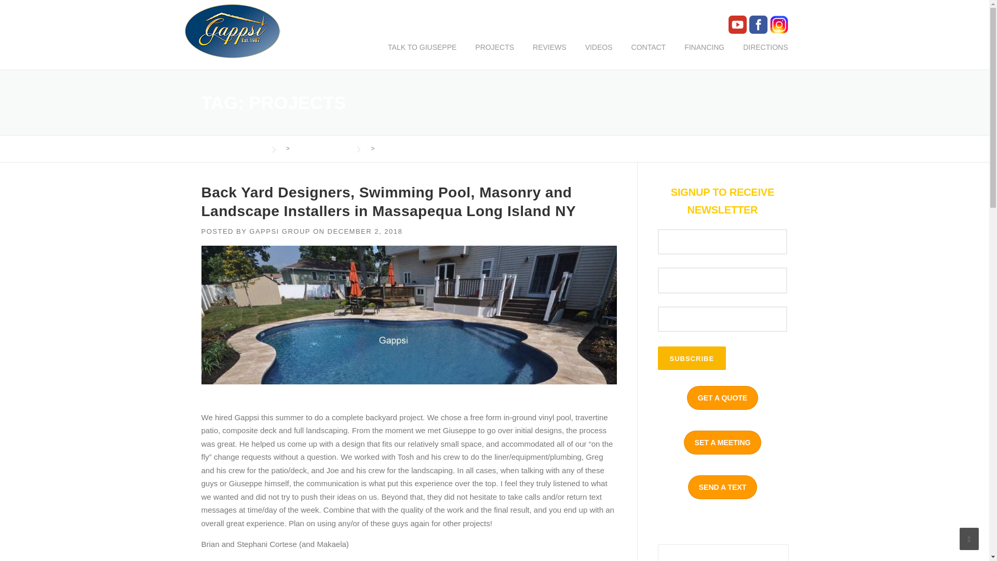 The image size is (997, 561). I want to click on CONTACT, so click(649, 55).